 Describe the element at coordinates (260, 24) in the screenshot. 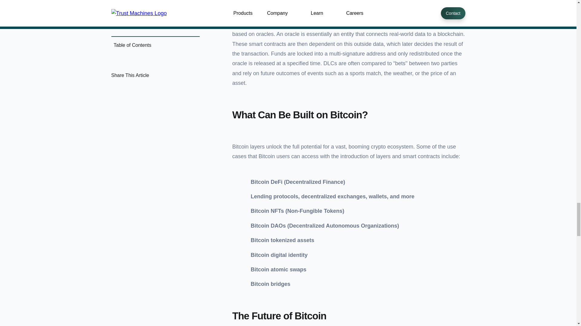

I see `Discreet Log Contracts` at that location.